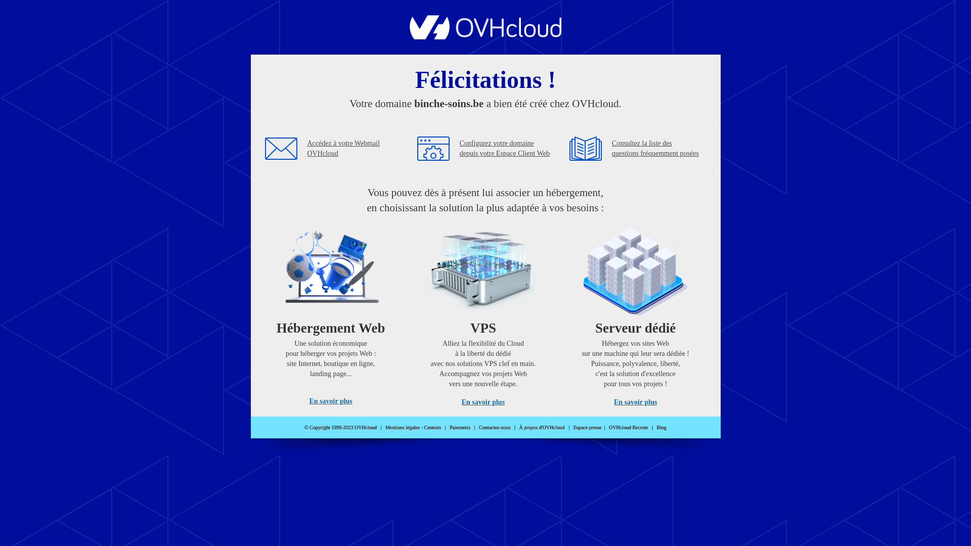  Describe the element at coordinates (460, 428) in the screenshot. I see `Paiements` at that location.